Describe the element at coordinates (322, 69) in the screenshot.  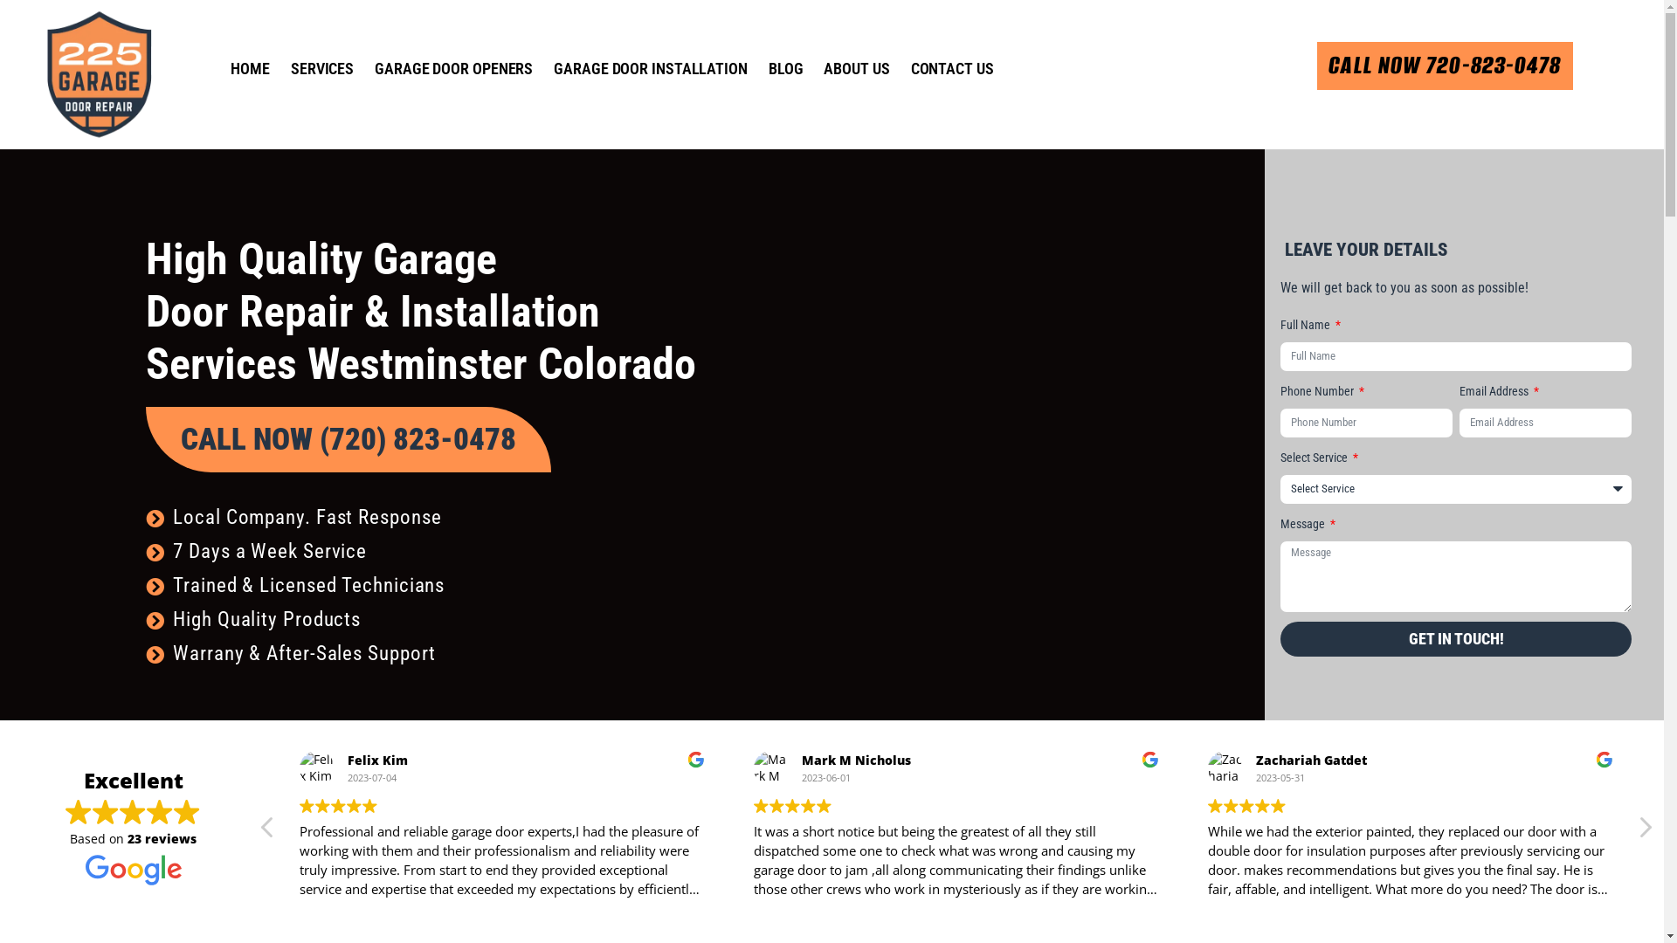
I see `SERVICES` at that location.